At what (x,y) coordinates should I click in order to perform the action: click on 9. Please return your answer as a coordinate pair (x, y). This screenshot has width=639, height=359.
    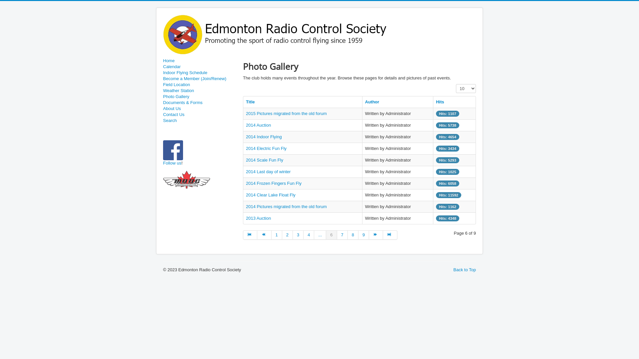
    Looking at the image, I should click on (364, 235).